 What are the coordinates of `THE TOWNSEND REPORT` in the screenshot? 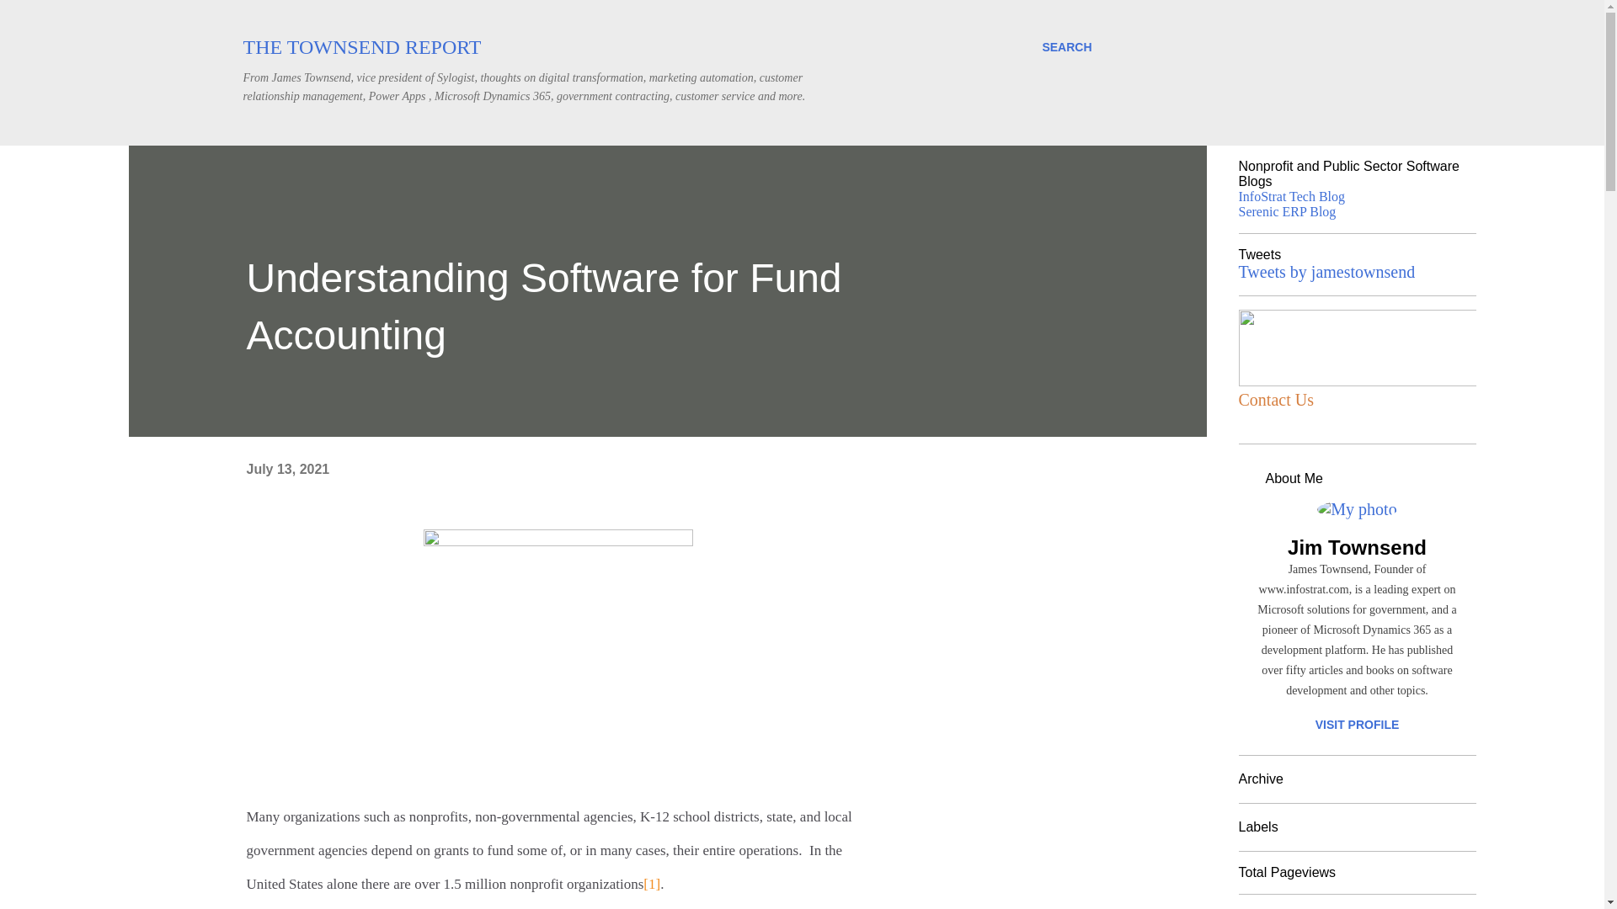 It's located at (361, 47).